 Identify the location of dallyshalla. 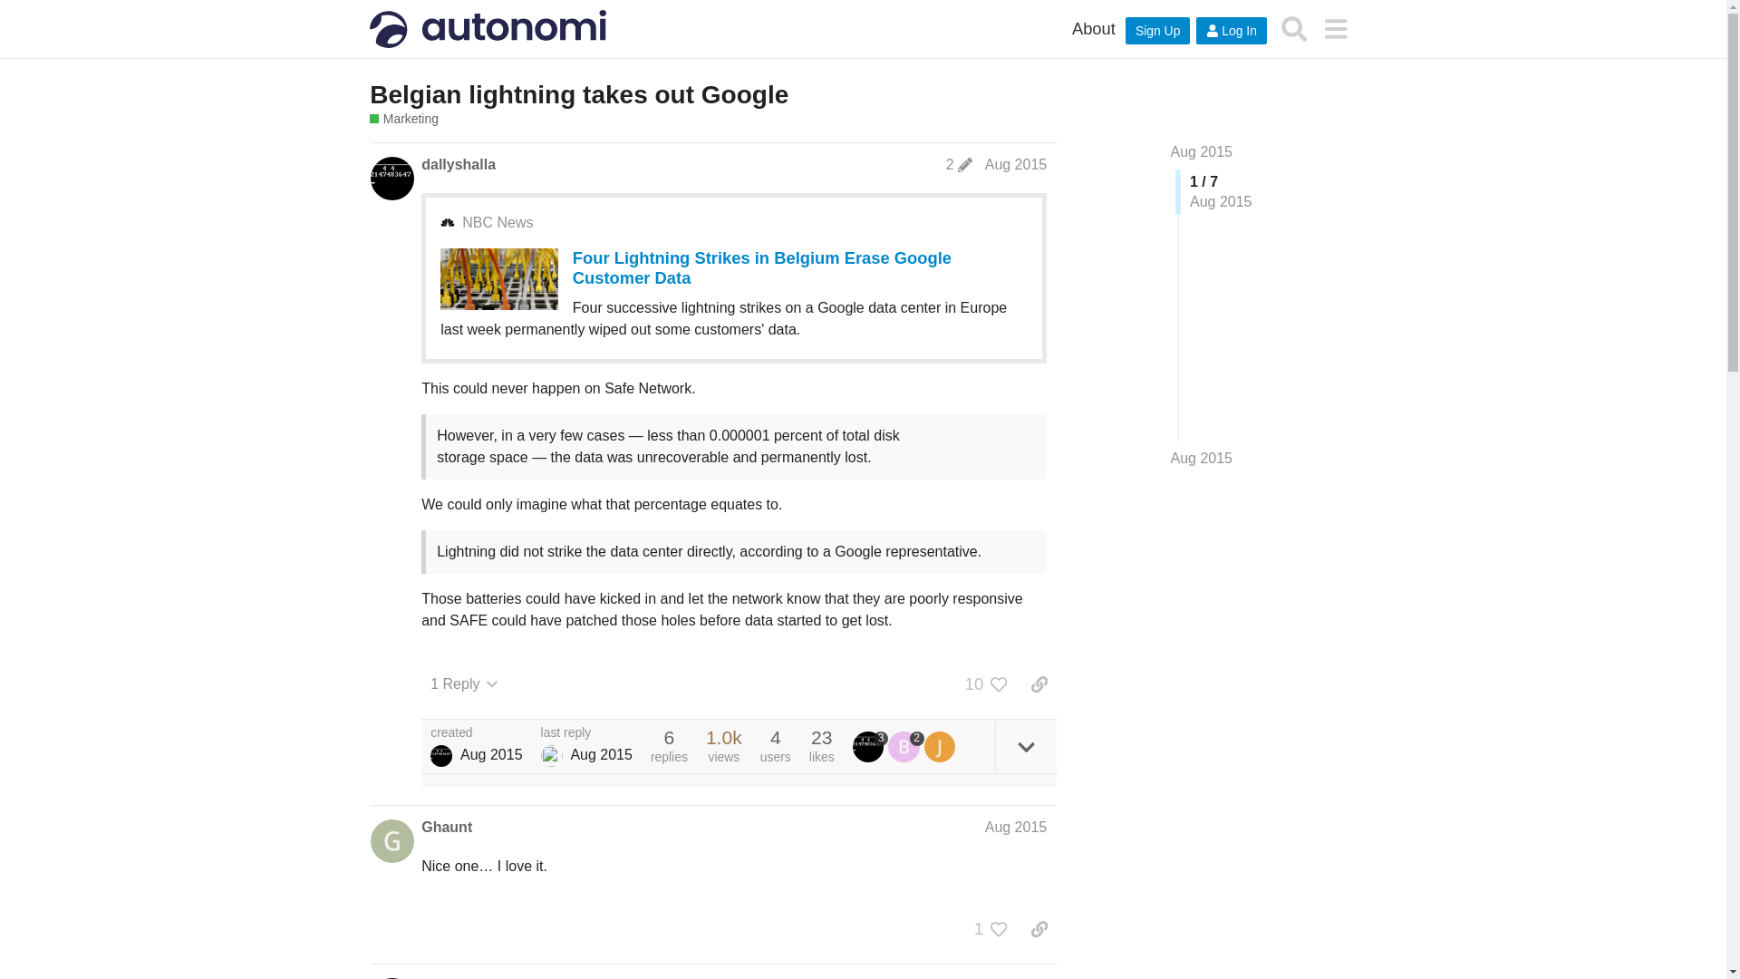
(459, 977).